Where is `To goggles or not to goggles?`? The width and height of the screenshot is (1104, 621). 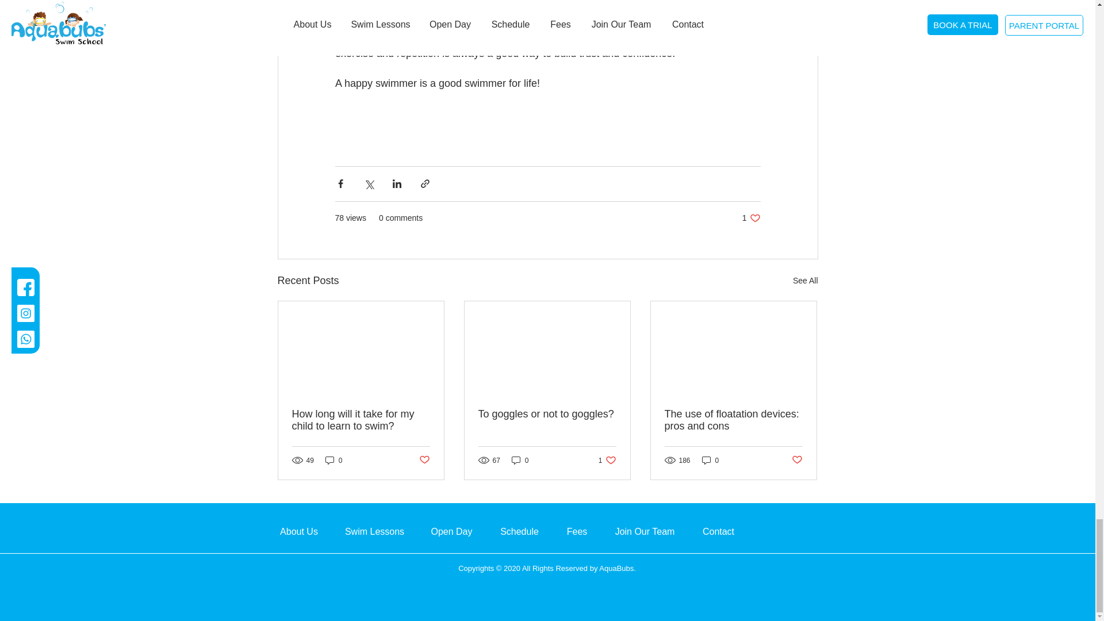 To goggles or not to goggles? is located at coordinates (547, 414).